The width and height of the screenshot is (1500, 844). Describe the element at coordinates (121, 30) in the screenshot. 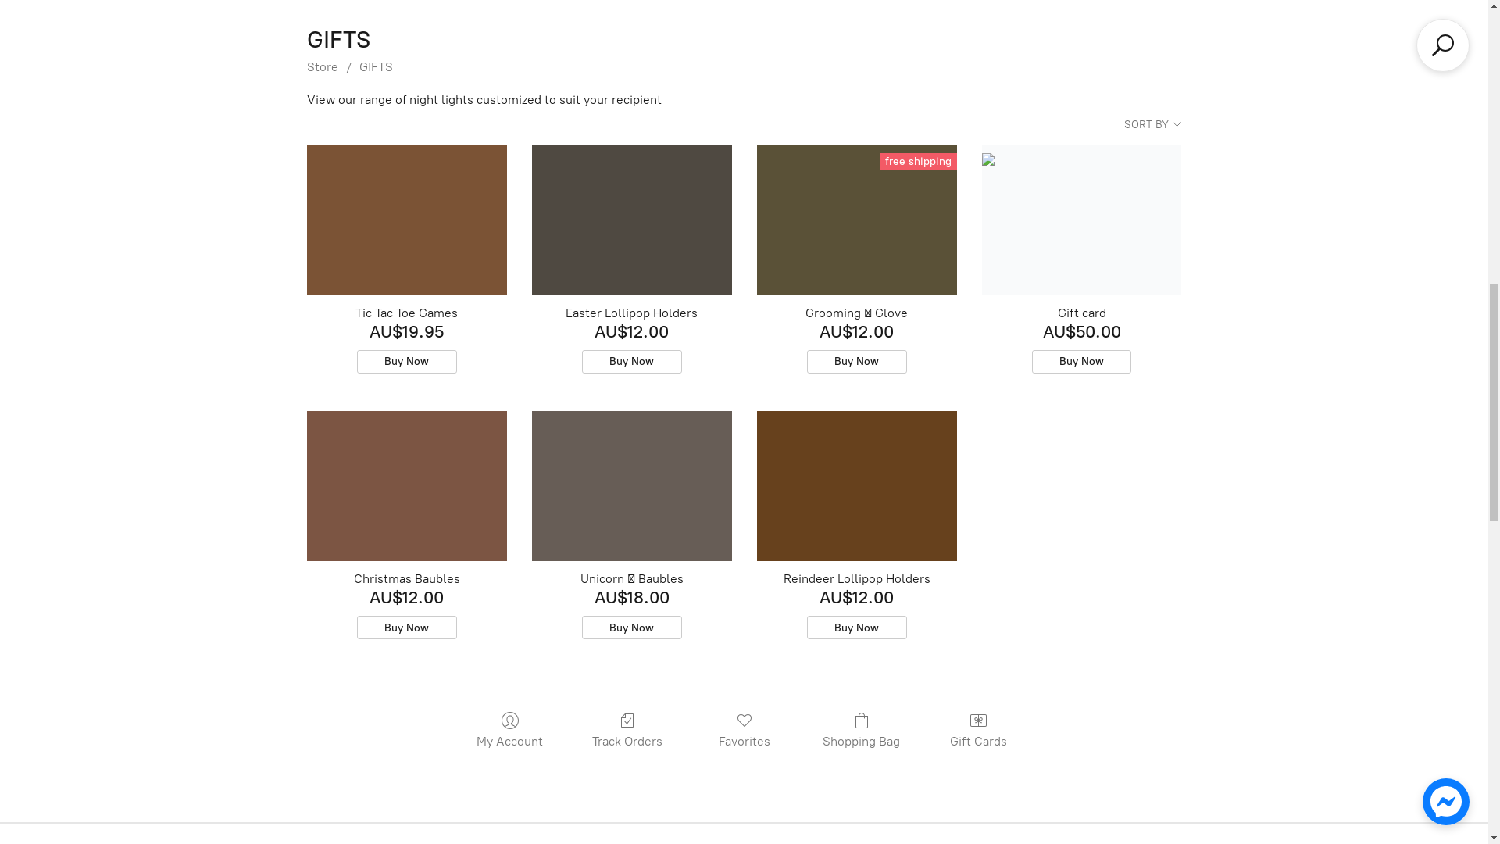

I see `Location` at that location.